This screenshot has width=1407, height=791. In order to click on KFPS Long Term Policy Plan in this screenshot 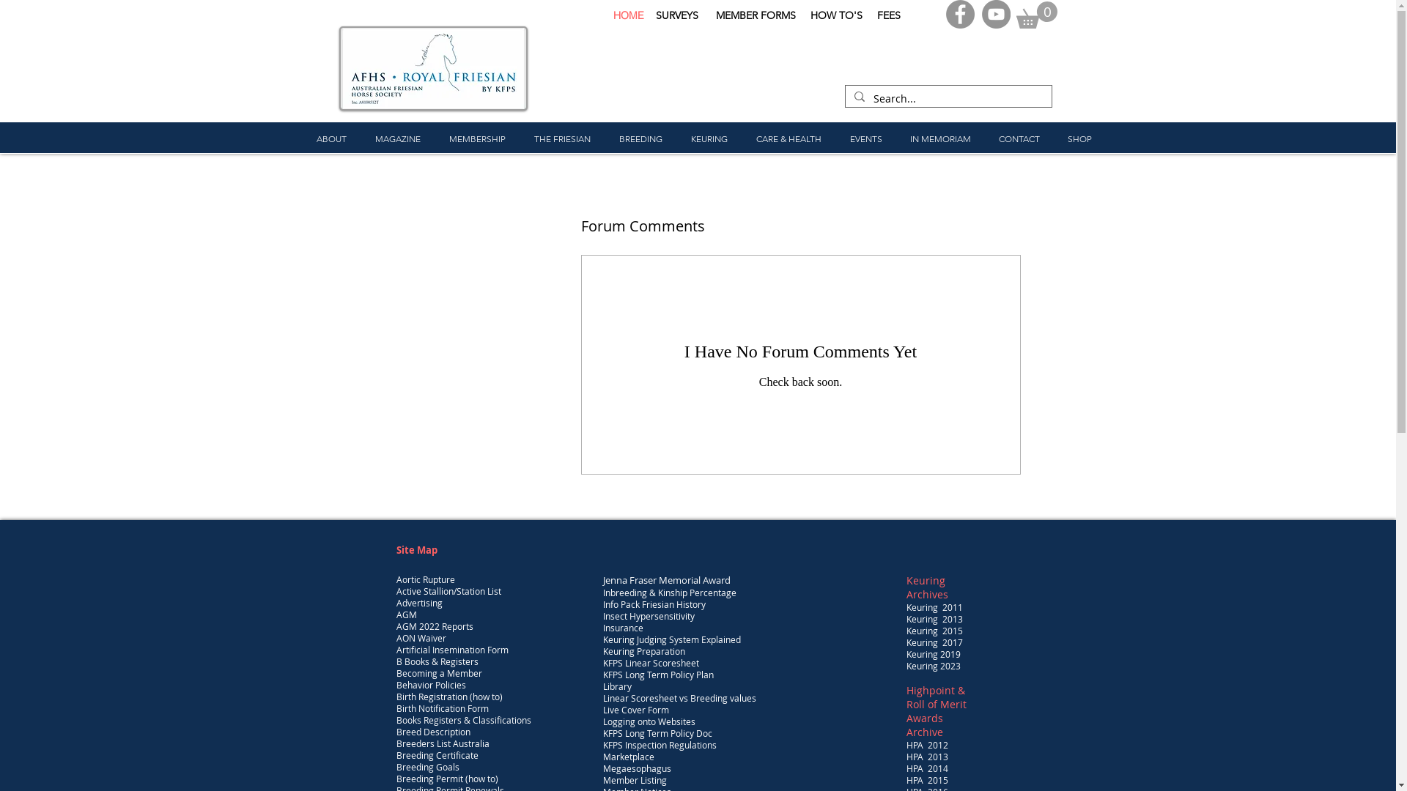, I will do `click(657, 677)`.